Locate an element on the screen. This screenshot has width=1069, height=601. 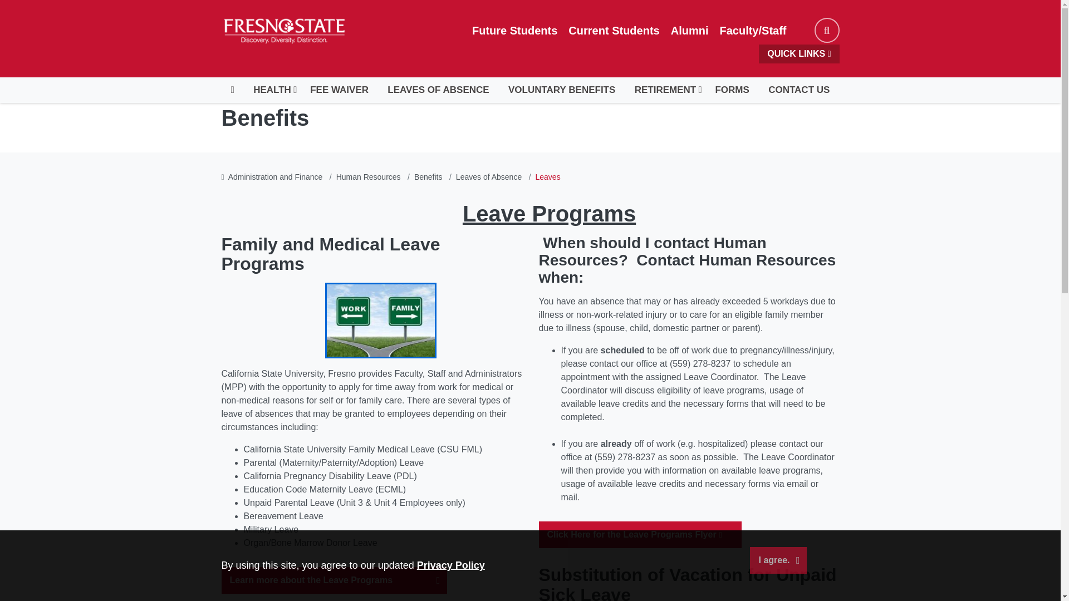
HOME is located at coordinates (232, 90).